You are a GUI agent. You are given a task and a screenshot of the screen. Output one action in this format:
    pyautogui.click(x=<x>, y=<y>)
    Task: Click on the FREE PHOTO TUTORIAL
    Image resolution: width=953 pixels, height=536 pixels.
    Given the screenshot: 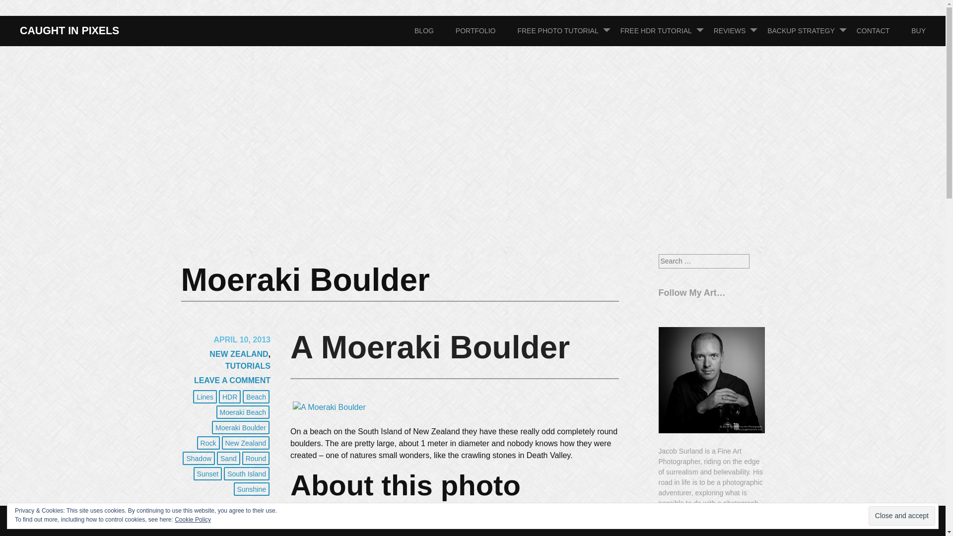 What is the action you would take?
    pyautogui.click(x=567, y=31)
    